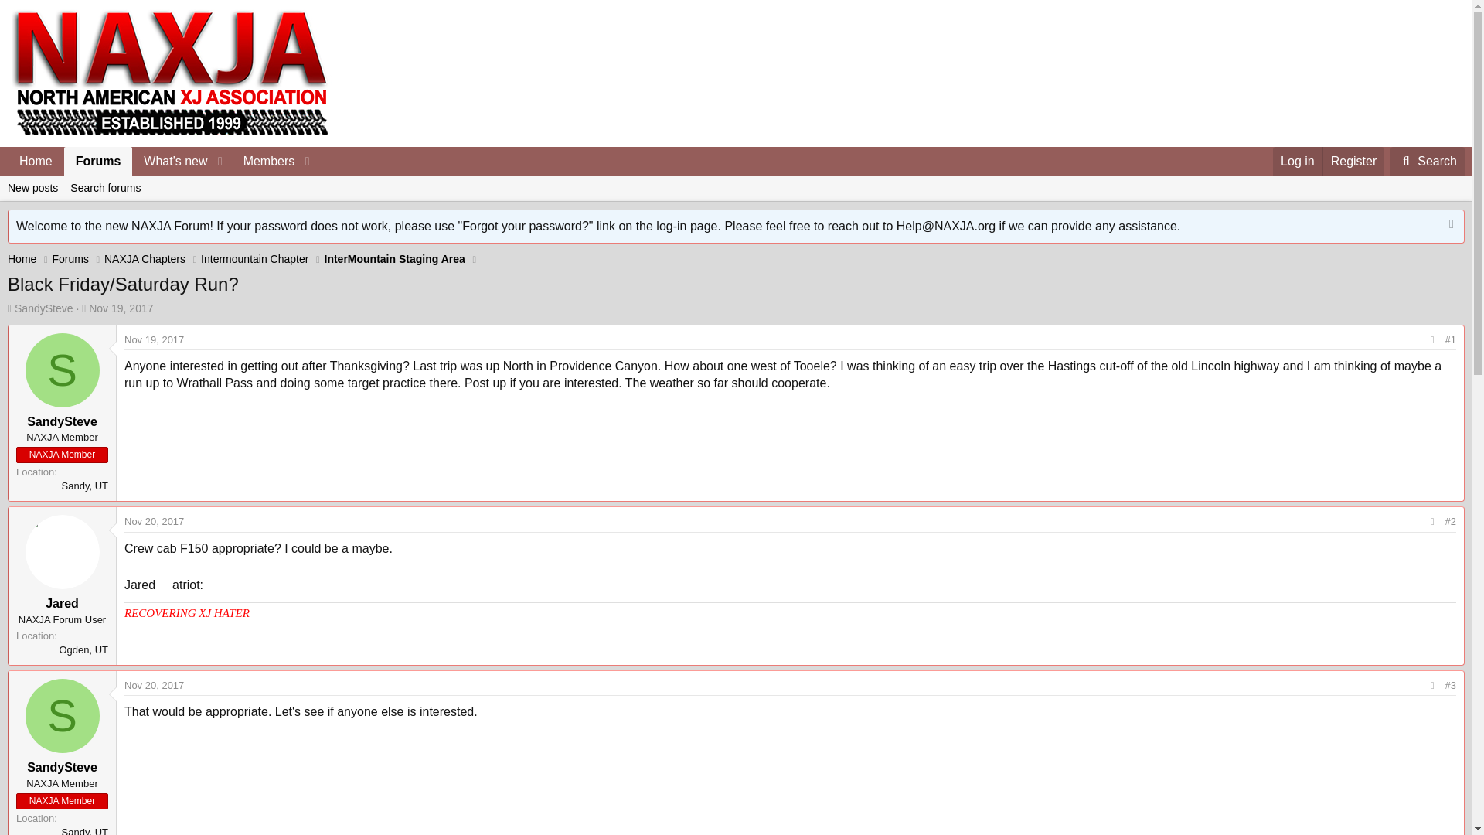  What do you see at coordinates (1353, 161) in the screenshot?
I see `Register` at bounding box center [1353, 161].